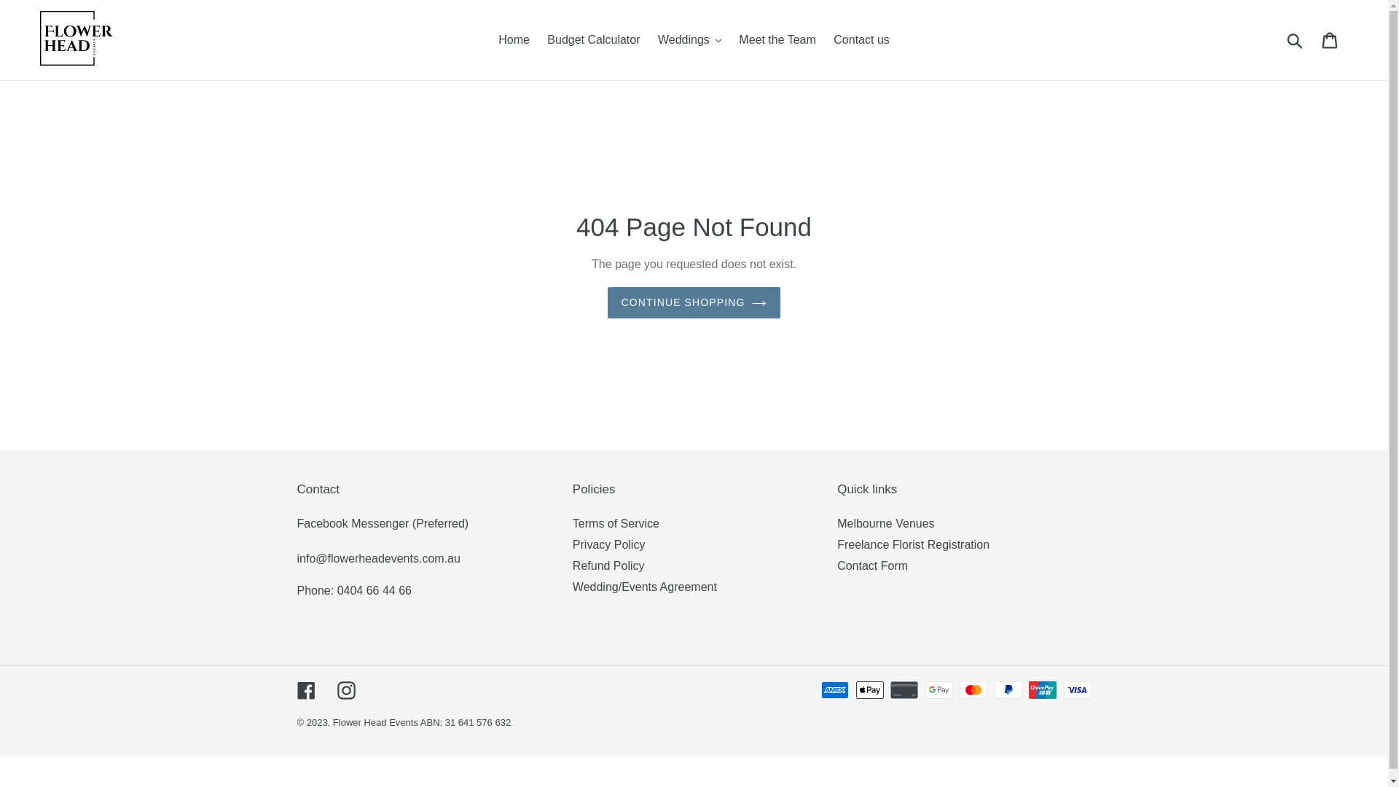  I want to click on Wedding/Events Agreement, so click(644, 587).